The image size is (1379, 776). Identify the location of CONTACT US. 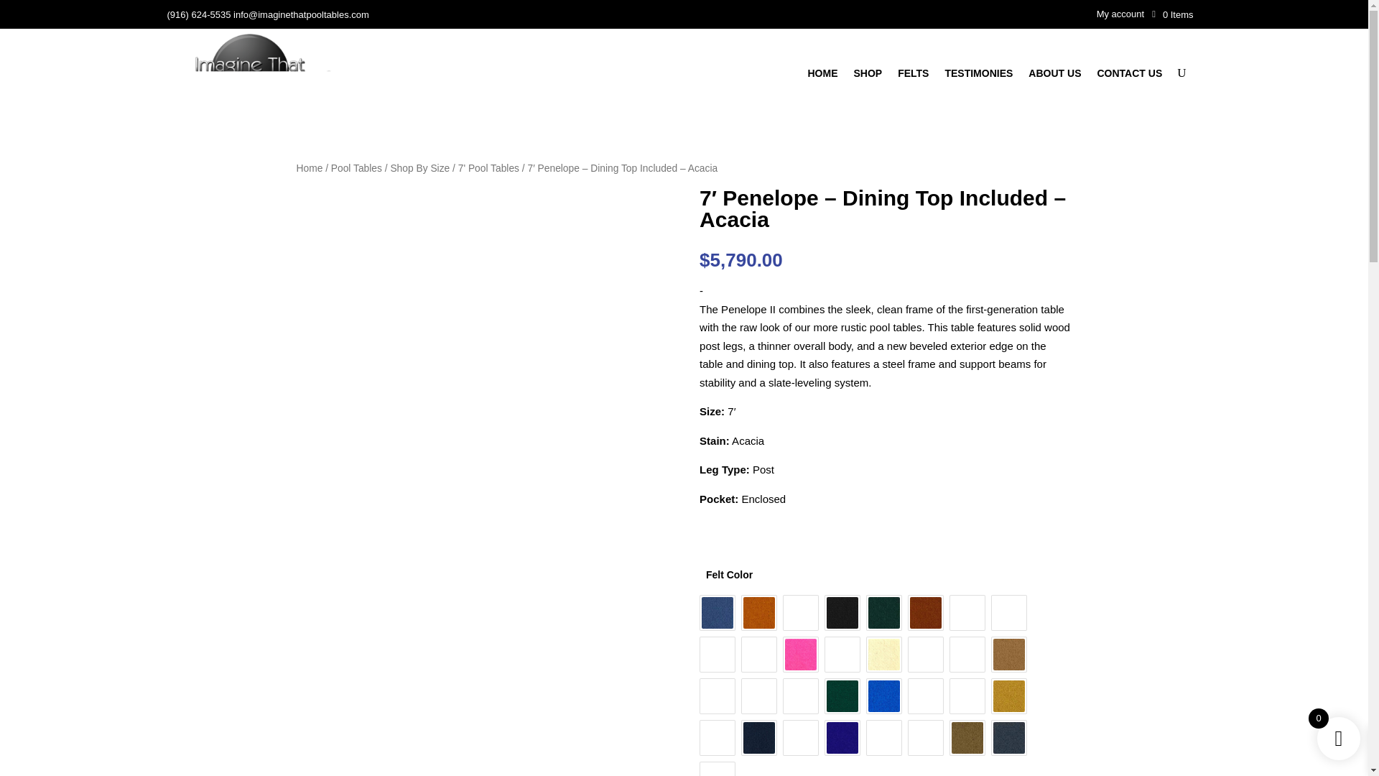
(1129, 76).